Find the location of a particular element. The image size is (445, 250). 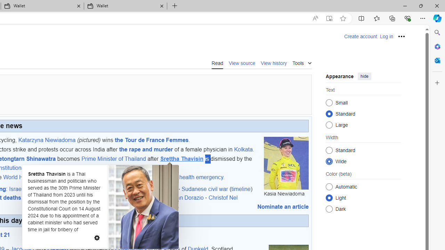

Christof Nel is located at coordinates (223, 198).